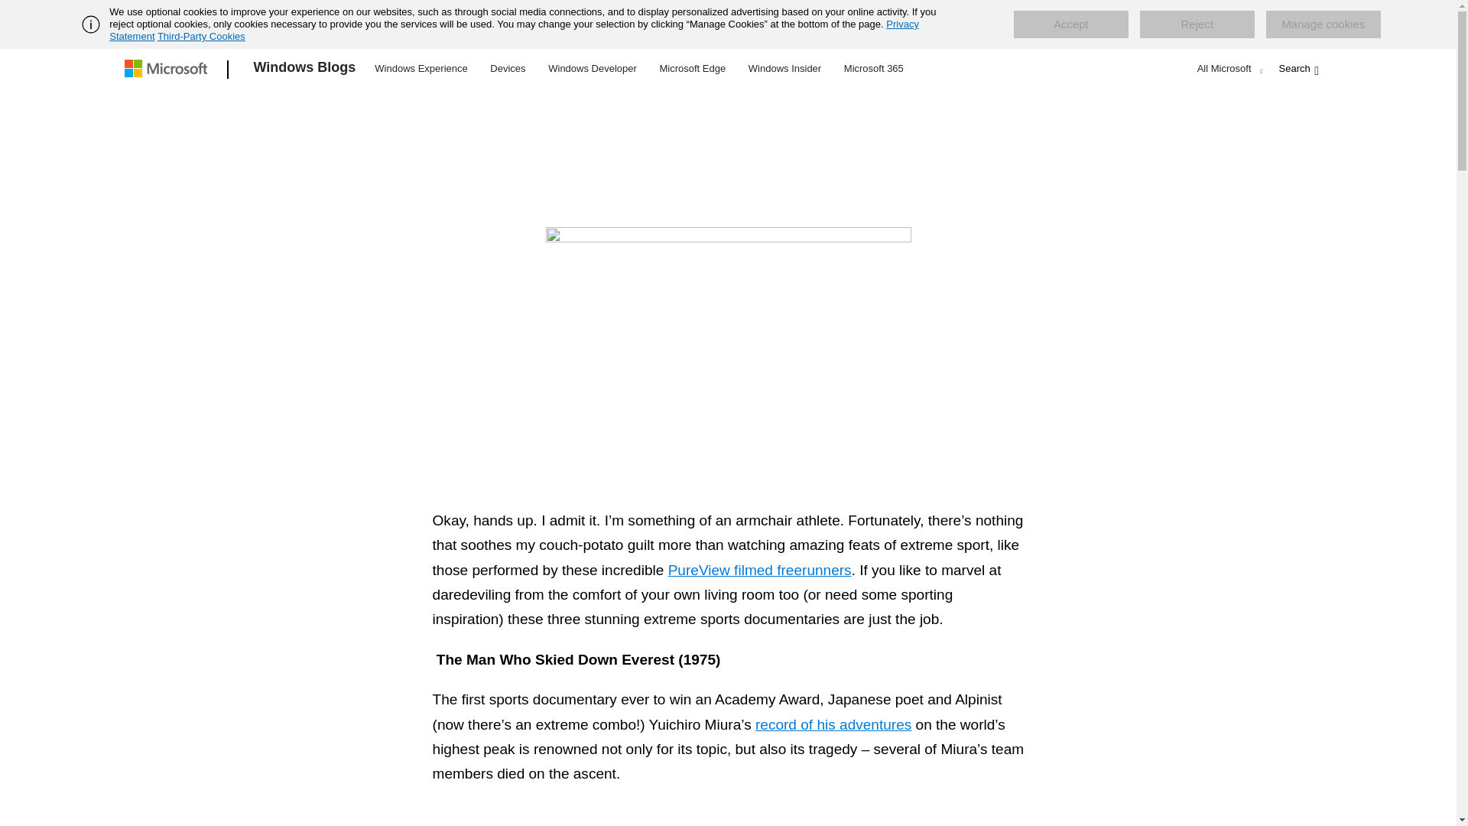 The height and width of the screenshot is (826, 1468). I want to click on Windows Experience, so click(421, 67).